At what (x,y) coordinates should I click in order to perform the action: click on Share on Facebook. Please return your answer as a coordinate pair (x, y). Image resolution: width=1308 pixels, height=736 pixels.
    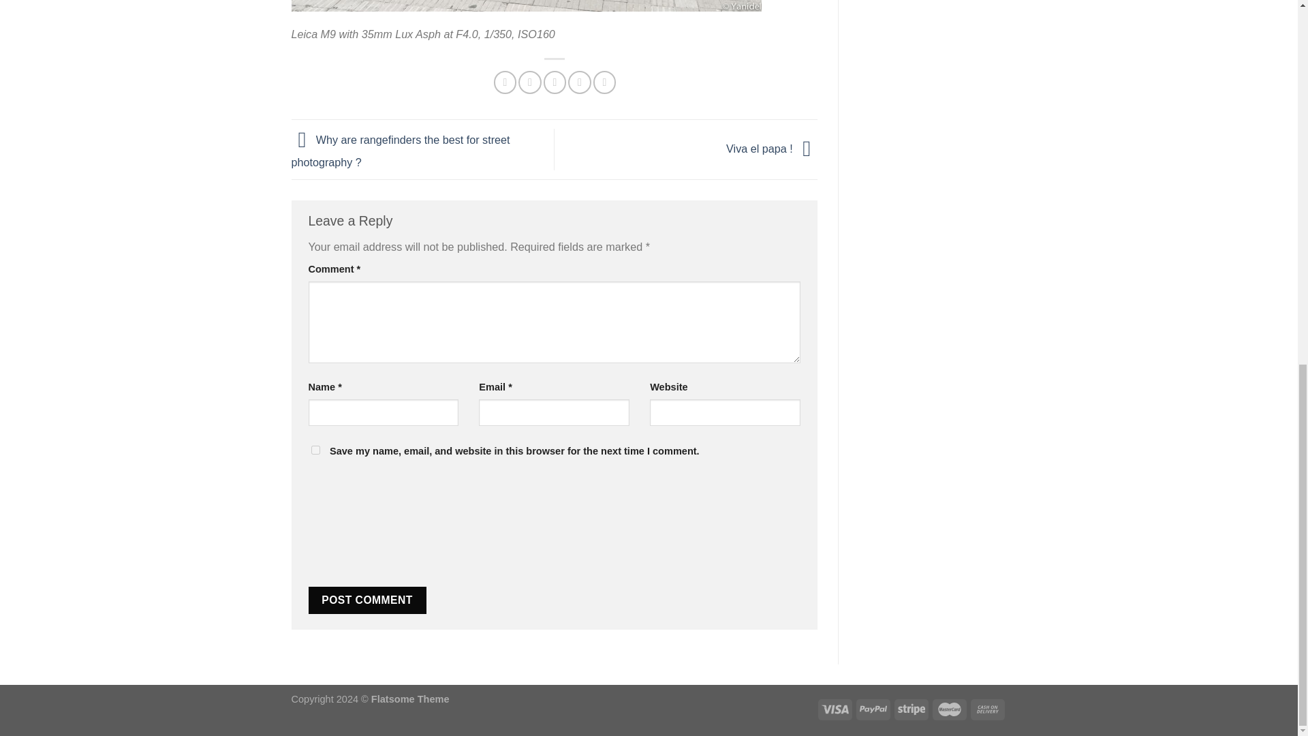
    Looking at the image, I should click on (505, 82).